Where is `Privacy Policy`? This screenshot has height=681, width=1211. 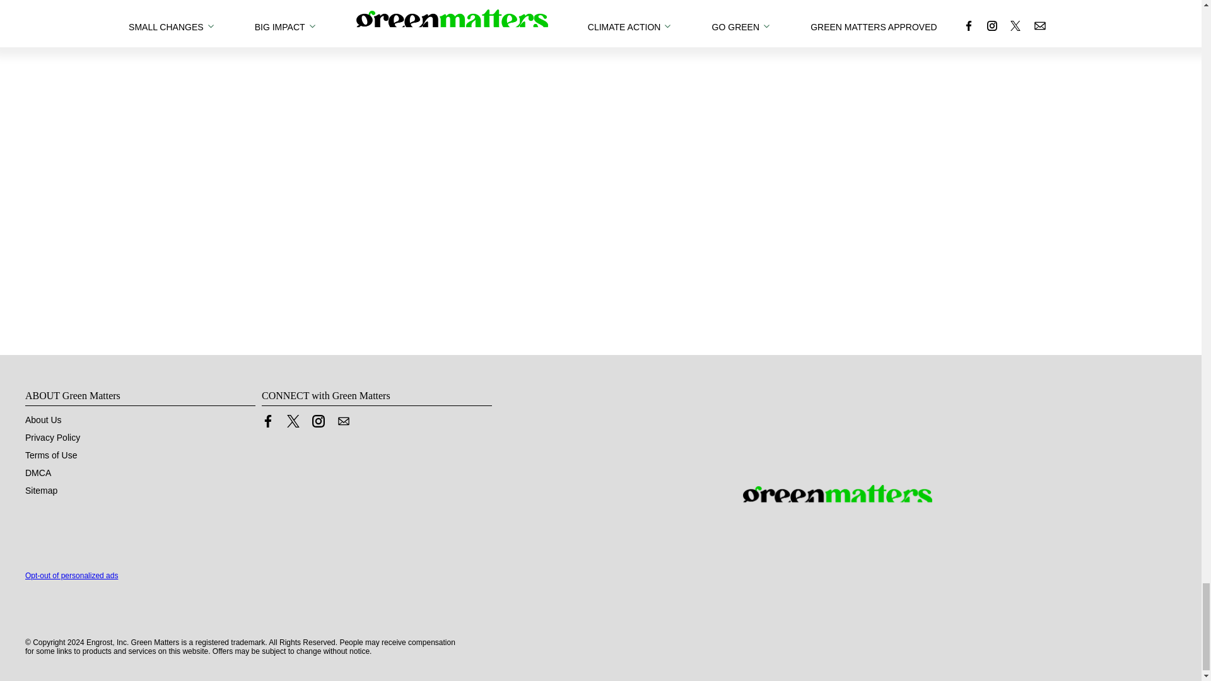
Privacy Policy is located at coordinates (52, 438).